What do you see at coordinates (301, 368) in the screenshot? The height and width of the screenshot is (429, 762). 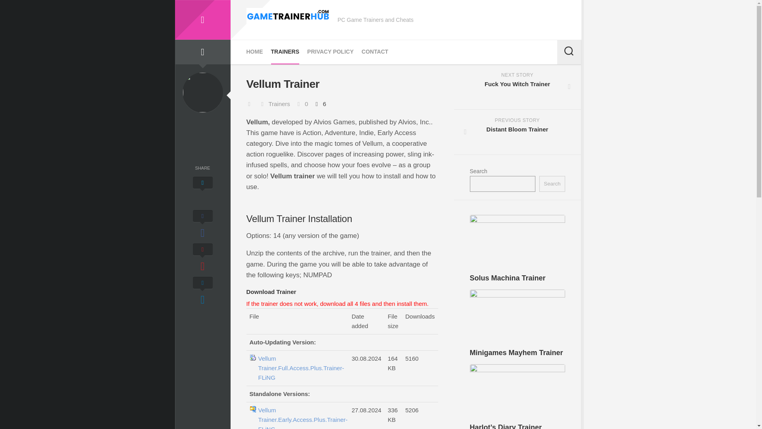 I see `CONTACT` at bounding box center [301, 368].